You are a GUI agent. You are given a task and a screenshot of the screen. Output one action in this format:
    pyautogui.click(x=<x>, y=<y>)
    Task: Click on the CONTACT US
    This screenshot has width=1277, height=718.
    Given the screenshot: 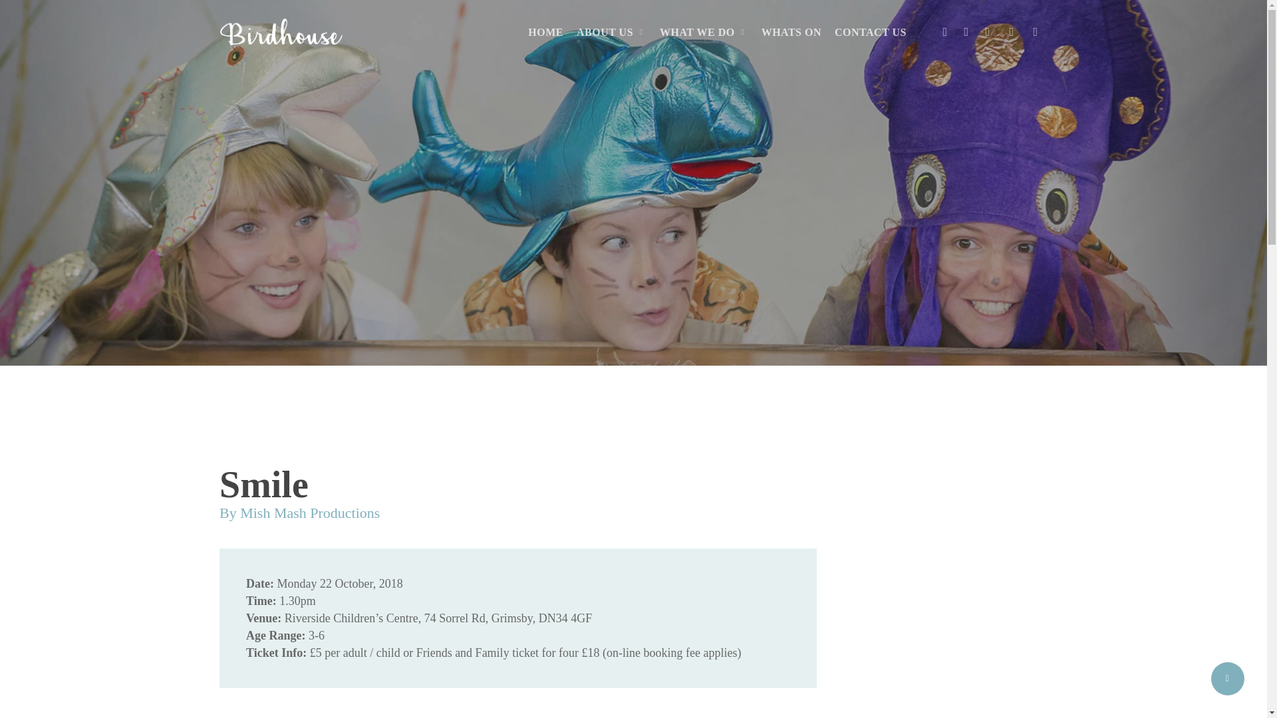 What is the action you would take?
    pyautogui.click(x=871, y=32)
    